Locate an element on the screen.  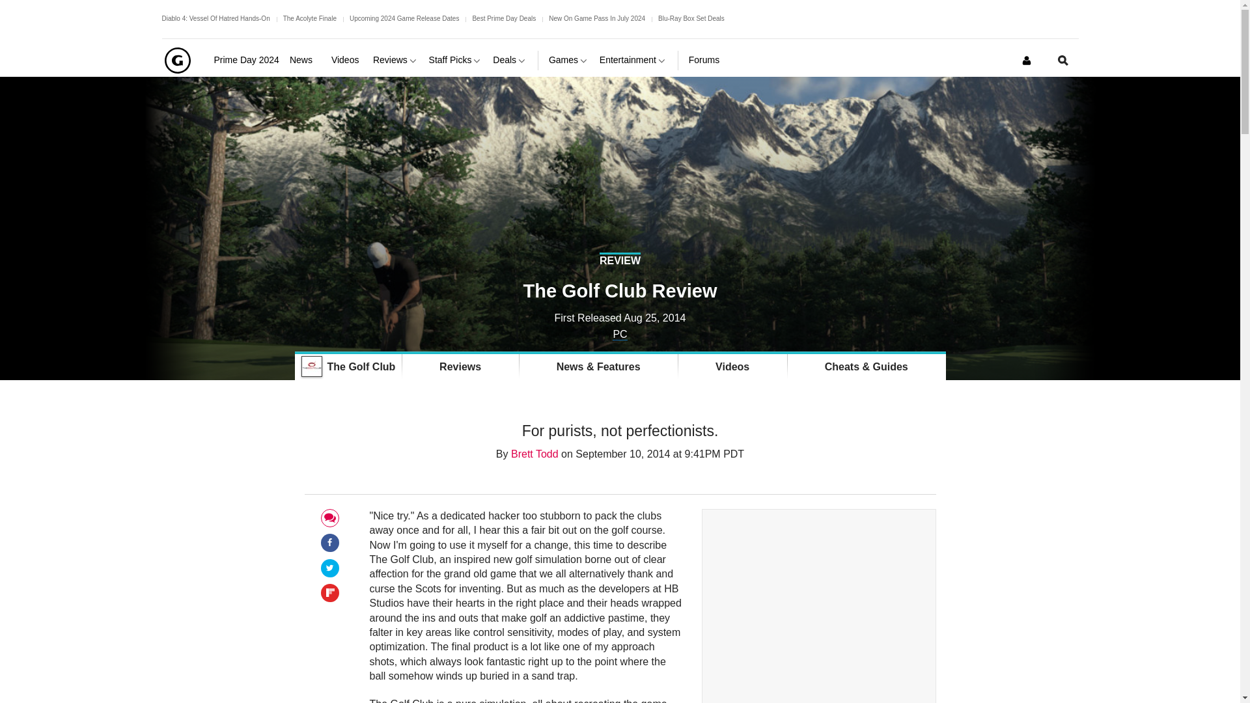
Prime Day 2024 is located at coordinates (246, 60).